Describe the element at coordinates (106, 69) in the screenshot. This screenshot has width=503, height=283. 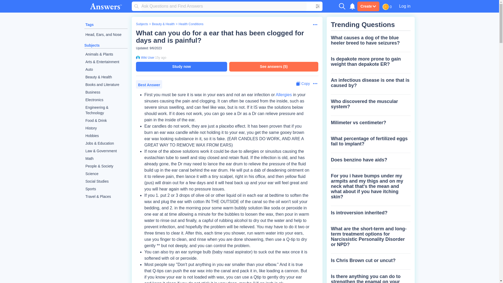
I see `Auto` at that location.